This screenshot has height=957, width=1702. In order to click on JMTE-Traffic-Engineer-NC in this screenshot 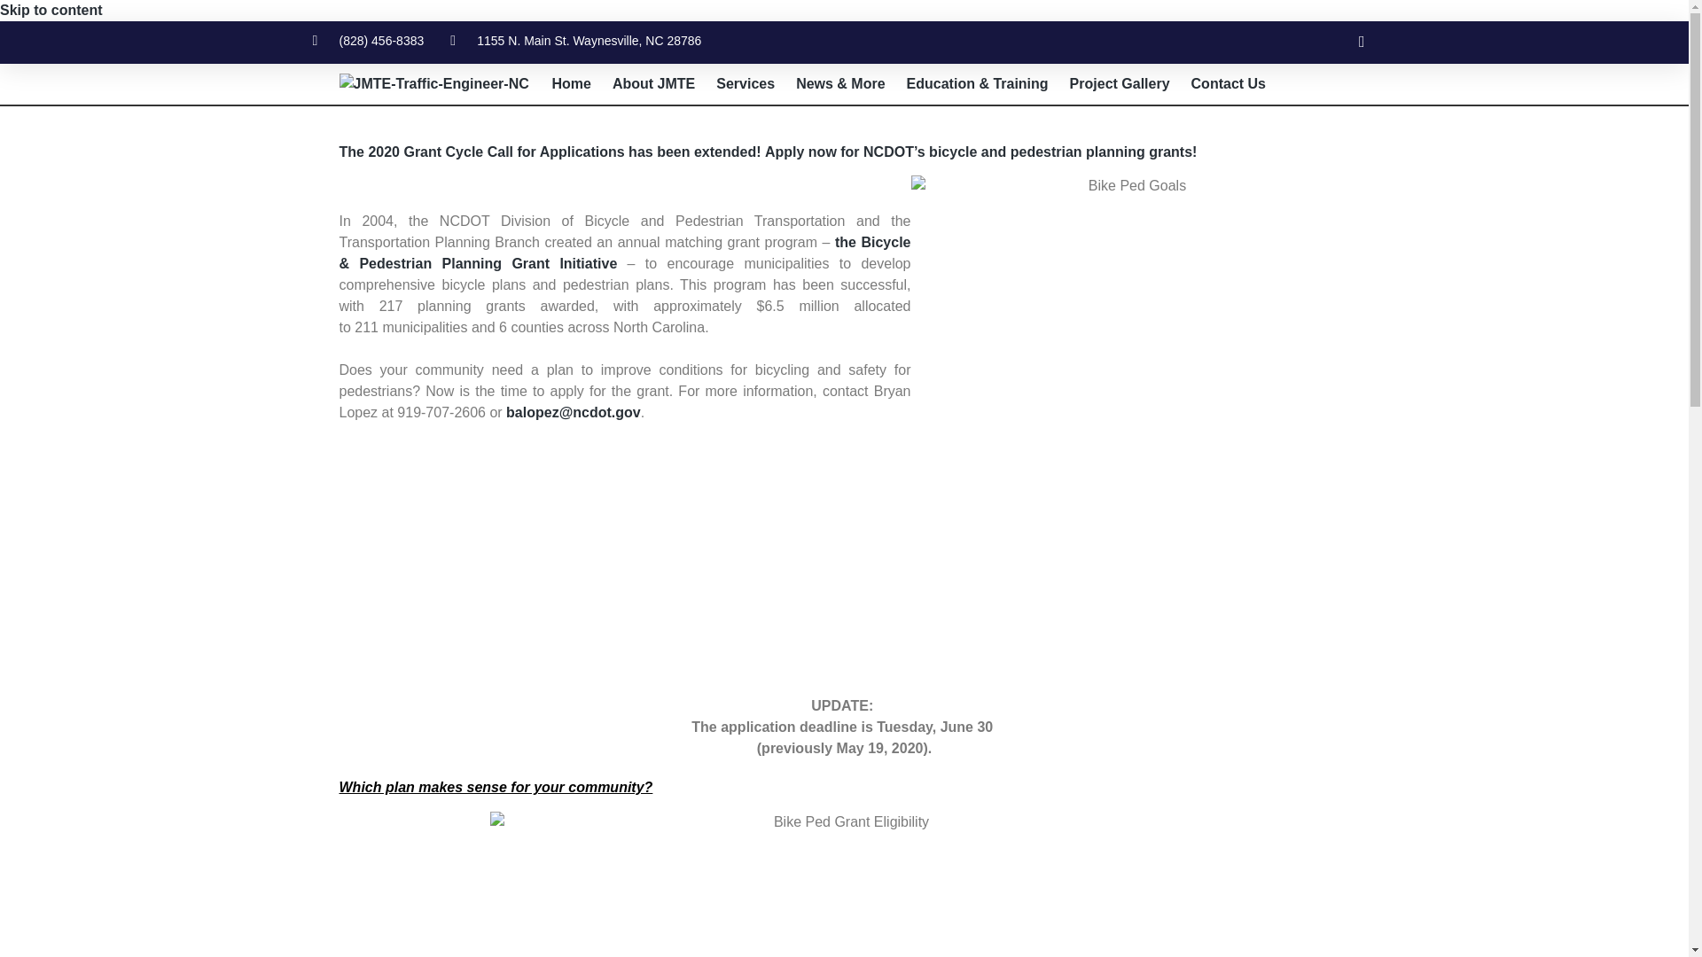, I will do `click(433, 83)`.